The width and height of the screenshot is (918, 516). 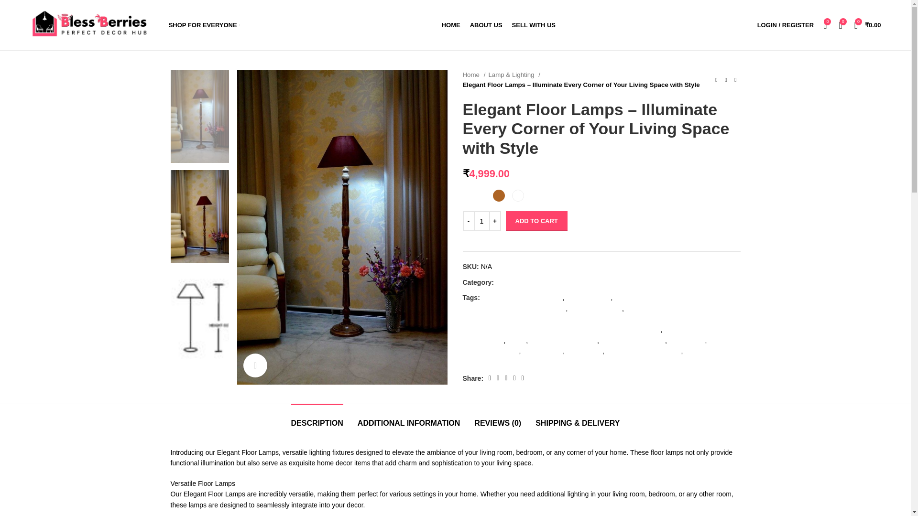 What do you see at coordinates (474, 75) in the screenshot?
I see `Home` at bounding box center [474, 75].